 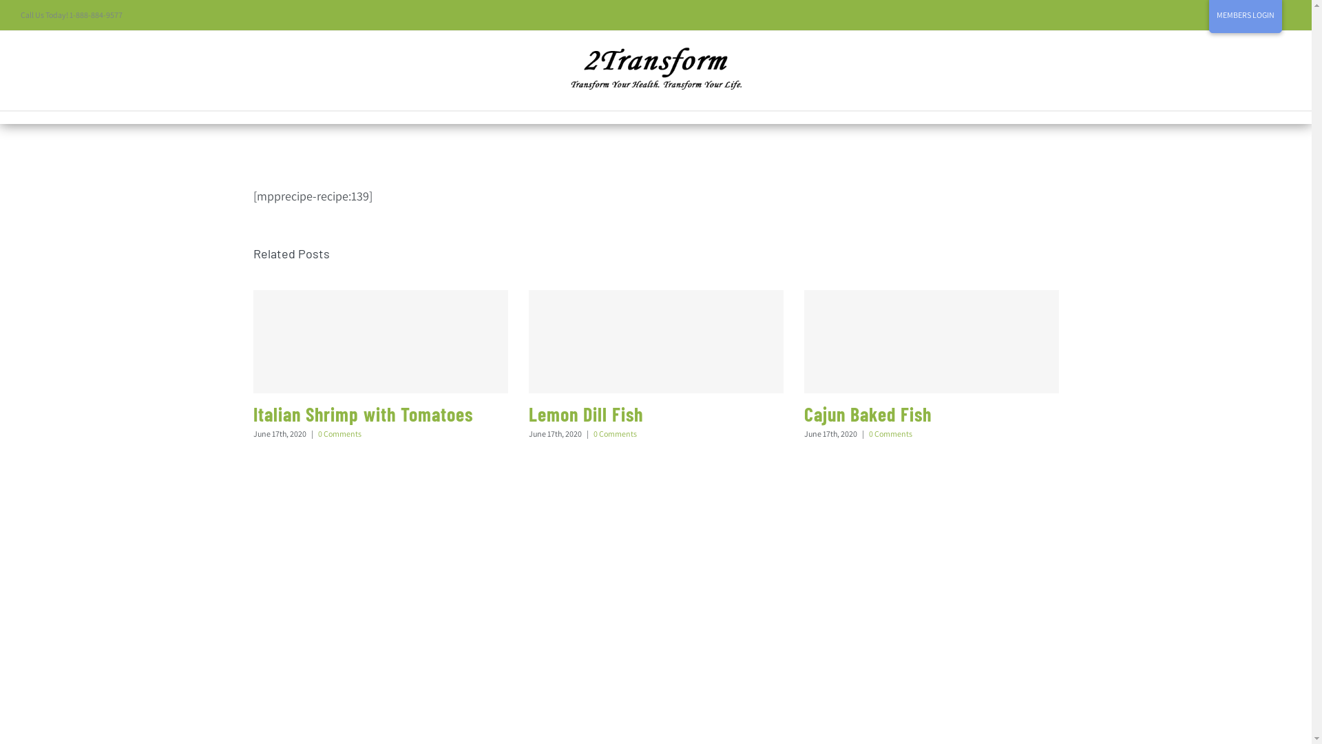 What do you see at coordinates (616, 434) in the screenshot?
I see `0 Comments` at bounding box center [616, 434].